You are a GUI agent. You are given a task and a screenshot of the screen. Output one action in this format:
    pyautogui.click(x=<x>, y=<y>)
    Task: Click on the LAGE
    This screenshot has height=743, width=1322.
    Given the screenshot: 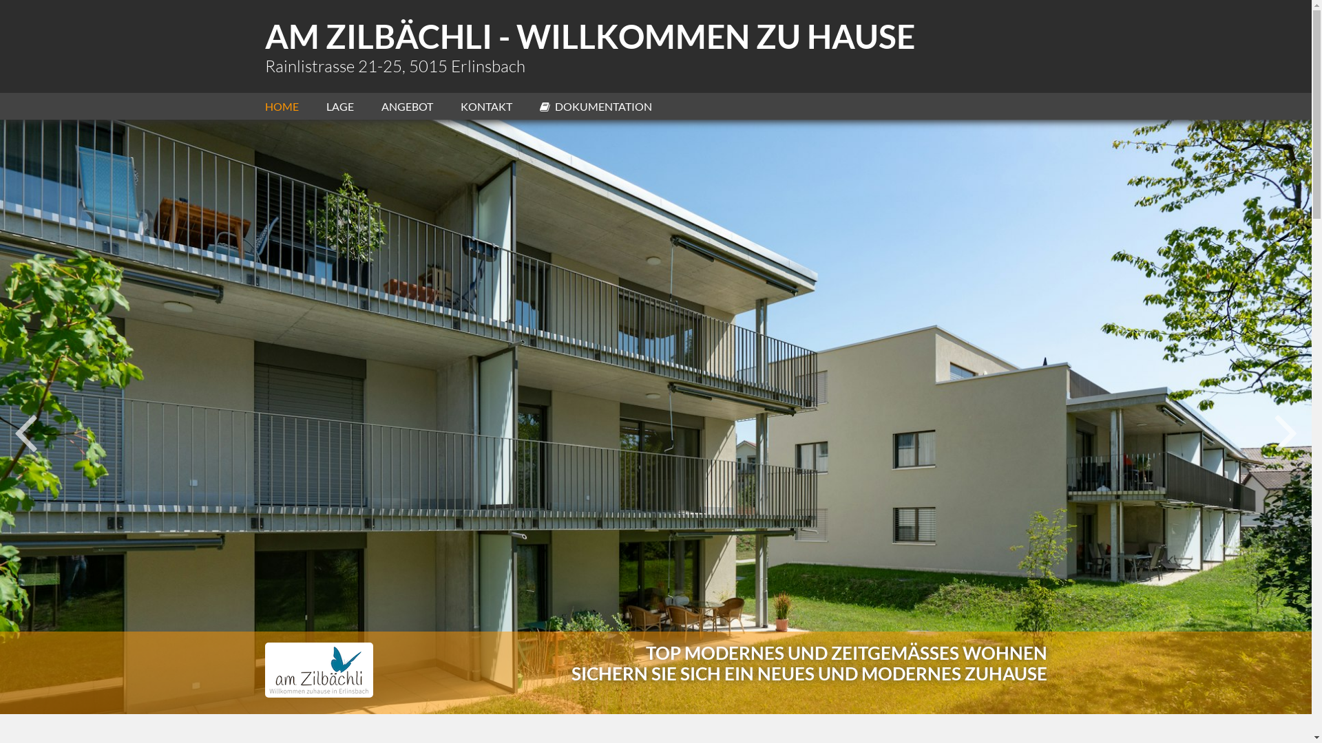 What is the action you would take?
    pyautogui.click(x=354, y=106)
    